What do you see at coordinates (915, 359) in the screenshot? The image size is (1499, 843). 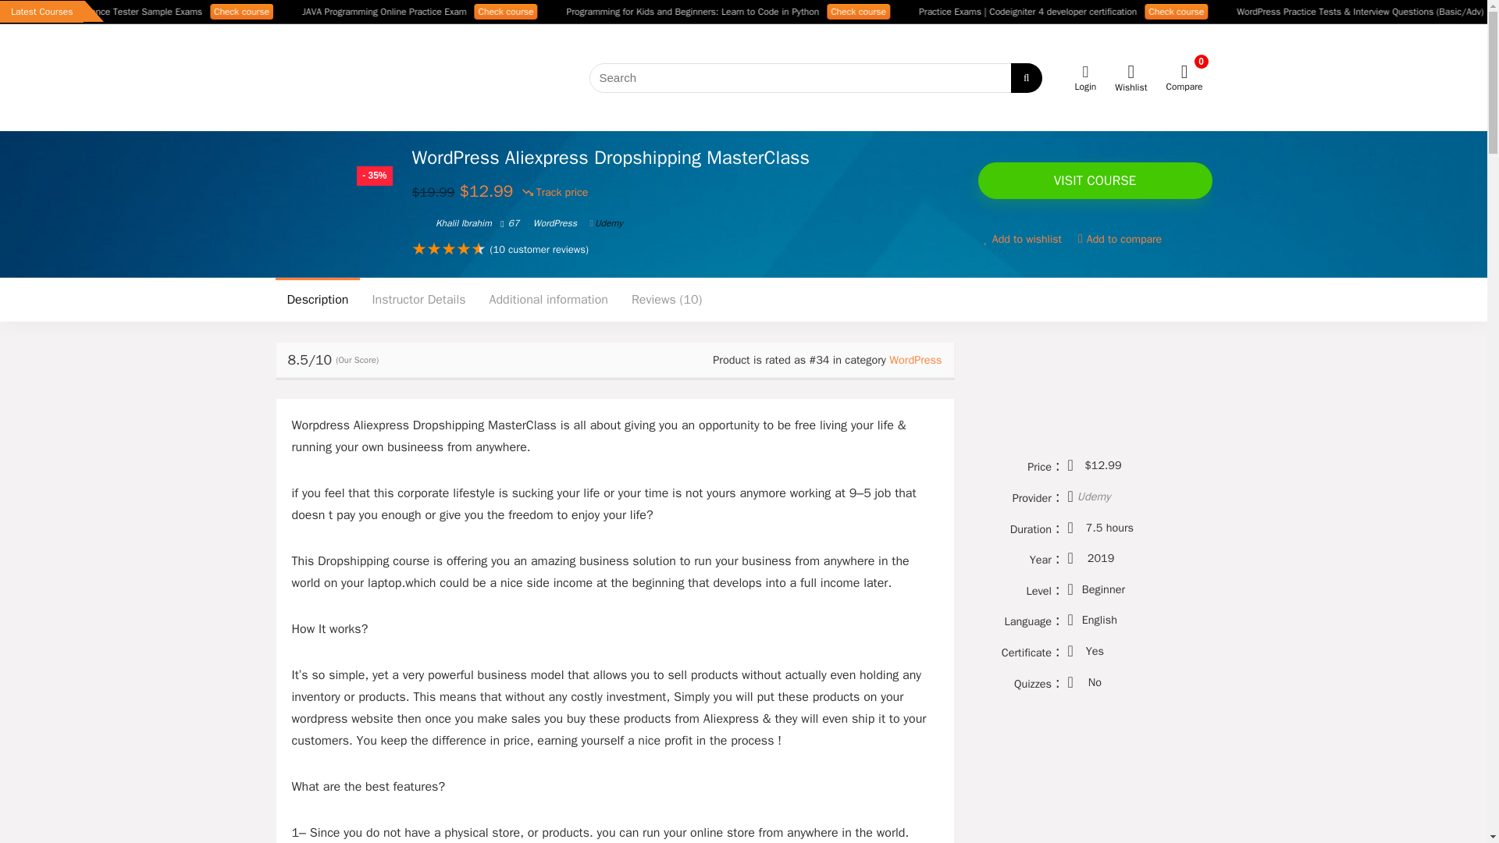 I see `WordPress` at bounding box center [915, 359].